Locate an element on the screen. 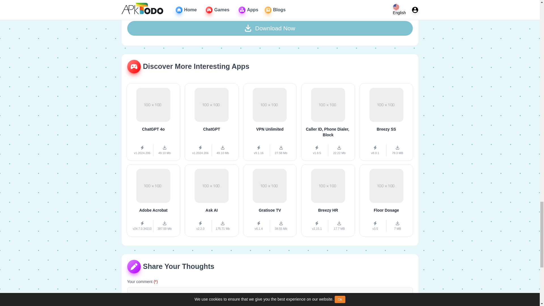 The image size is (544, 306). ChatGPT 4o is located at coordinates (386, 200).